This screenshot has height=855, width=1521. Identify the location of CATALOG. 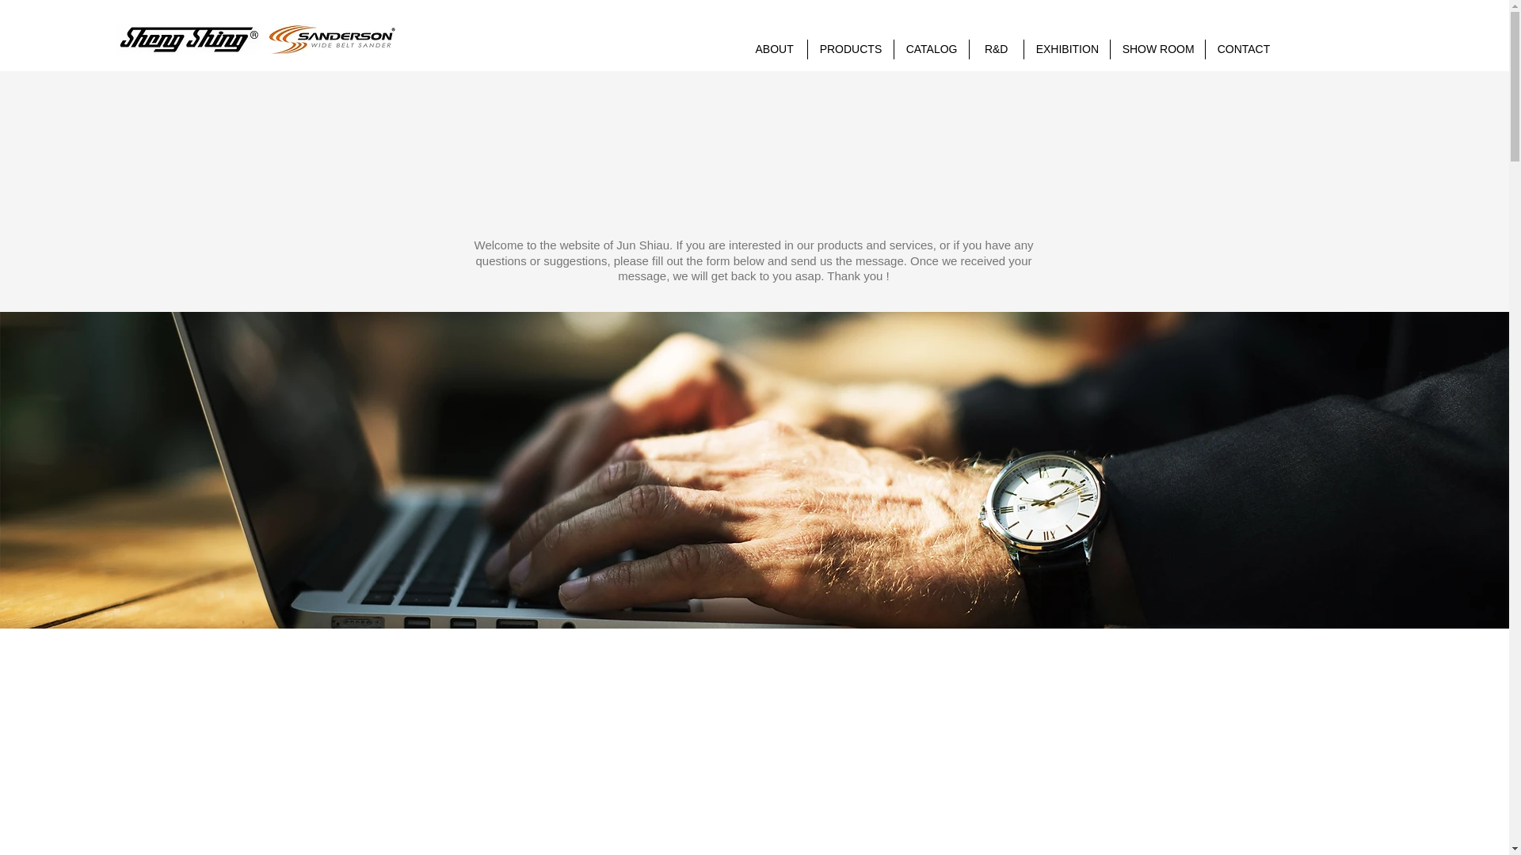
(932, 49).